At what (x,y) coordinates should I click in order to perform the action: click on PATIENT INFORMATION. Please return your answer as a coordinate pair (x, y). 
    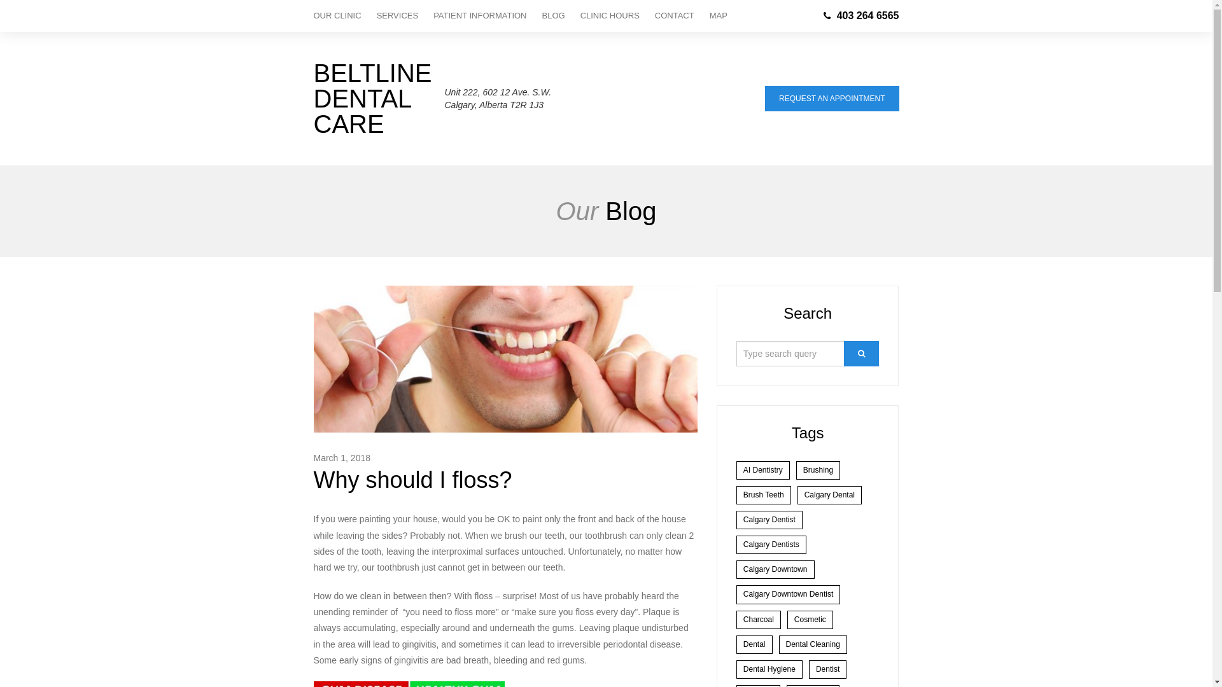
    Looking at the image, I should click on (480, 16).